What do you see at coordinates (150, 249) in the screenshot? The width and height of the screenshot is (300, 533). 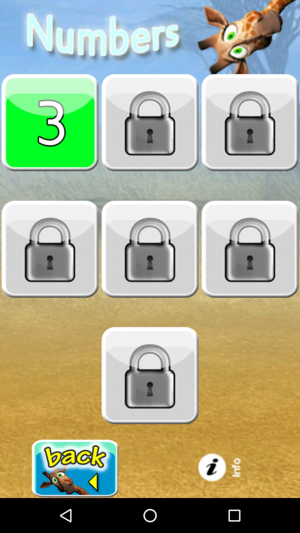 I see `touch locked chapter` at bounding box center [150, 249].